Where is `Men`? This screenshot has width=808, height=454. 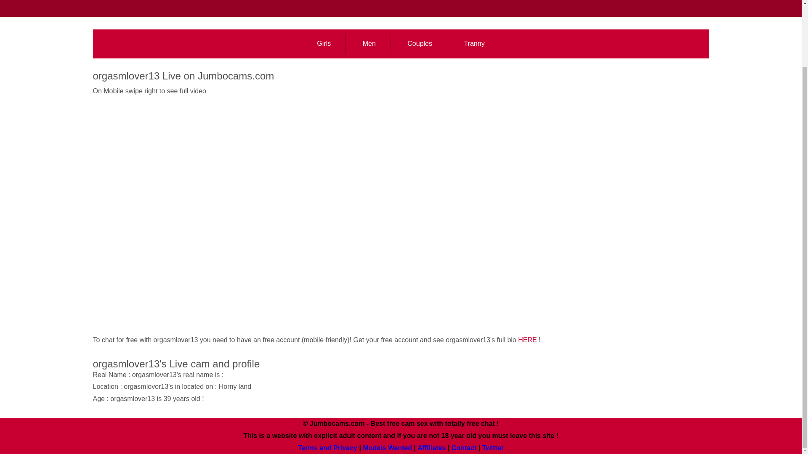 Men is located at coordinates (369, 44).